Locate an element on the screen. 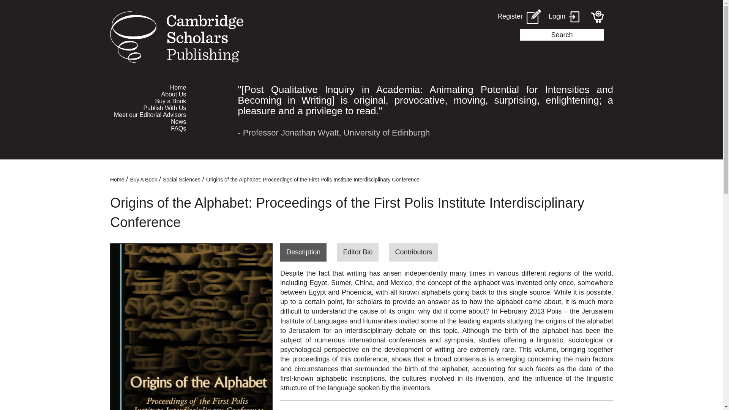 This screenshot has height=410, width=729. News is located at coordinates (150, 122).